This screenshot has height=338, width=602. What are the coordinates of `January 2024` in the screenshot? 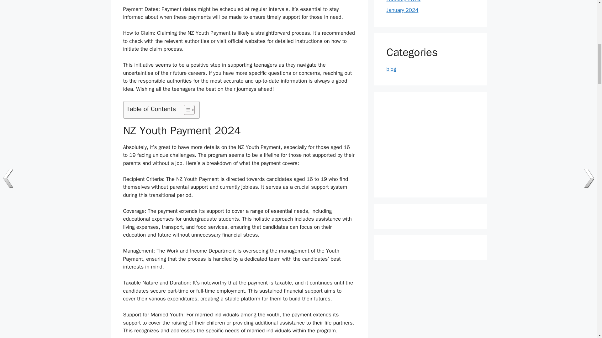 It's located at (402, 10).